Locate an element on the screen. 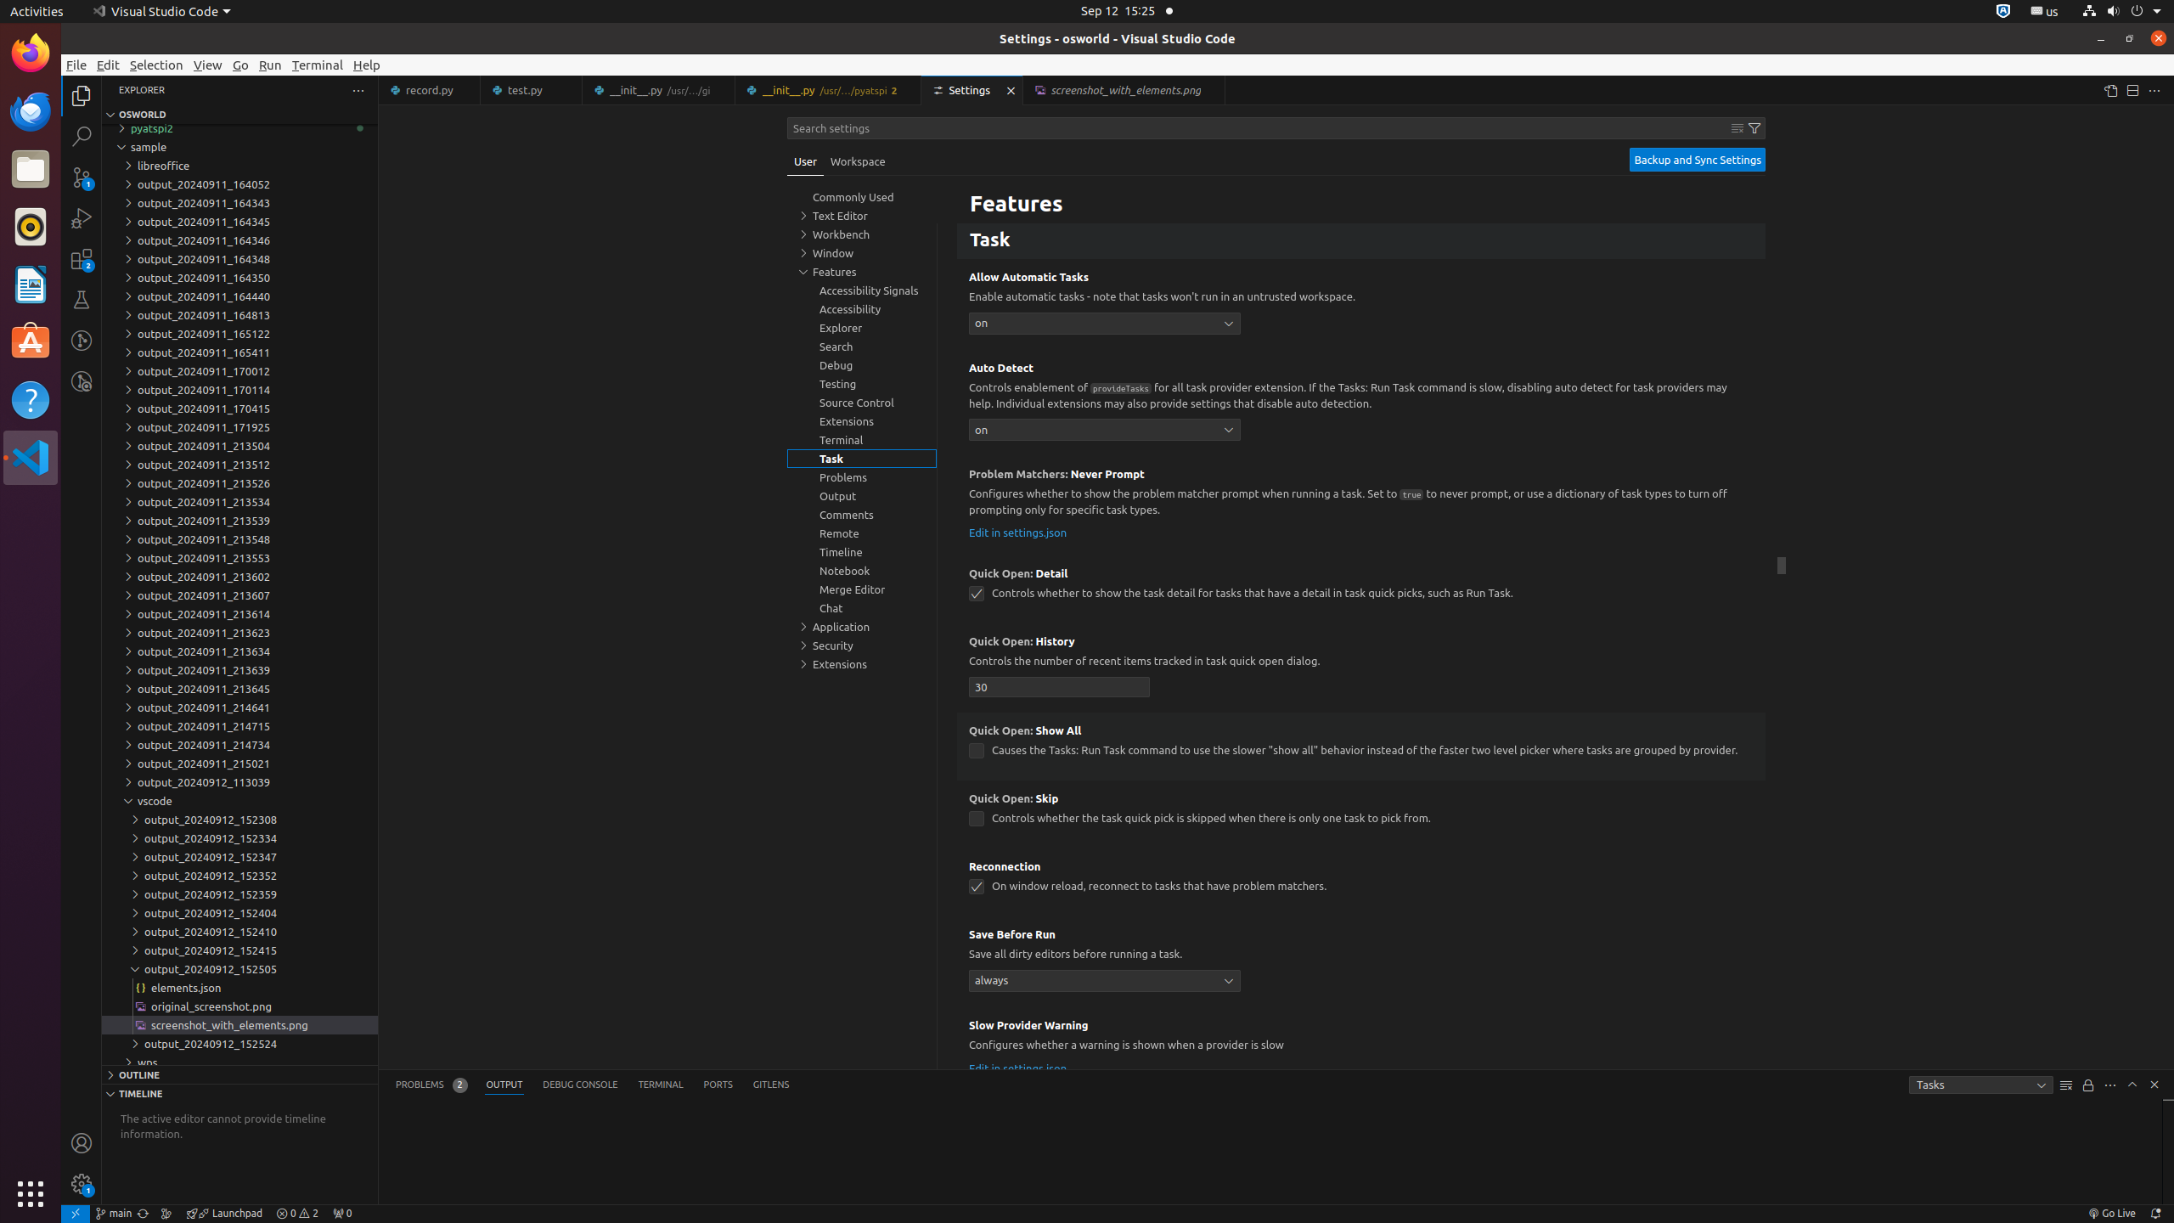 This screenshot has width=2174, height=1223. Quick Open History. Controls the number of recent items tracked in task quick open dialog.  is located at coordinates (1361, 668).